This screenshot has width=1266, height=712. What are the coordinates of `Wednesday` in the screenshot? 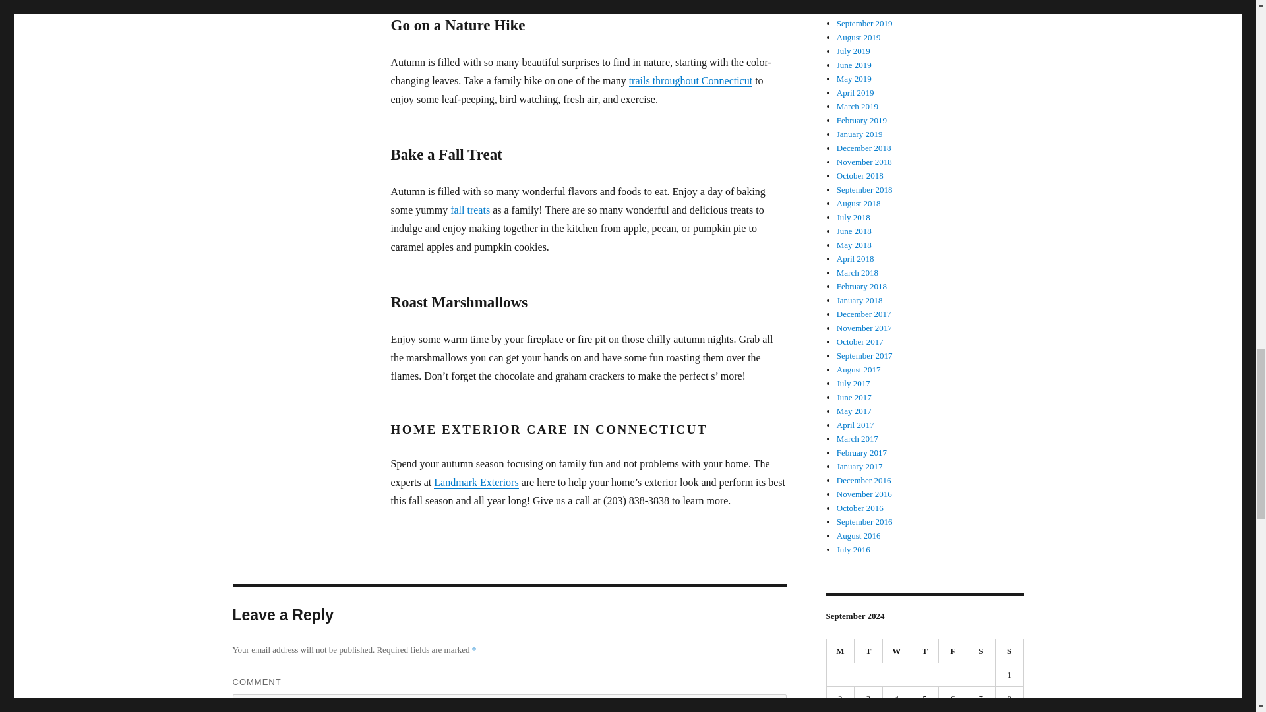 It's located at (897, 651).